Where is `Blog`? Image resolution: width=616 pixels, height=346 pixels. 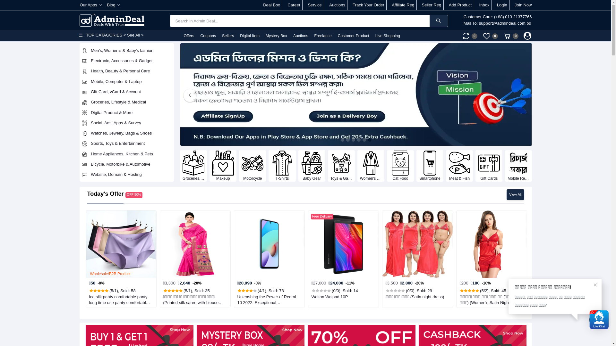 Blog is located at coordinates (114, 5).